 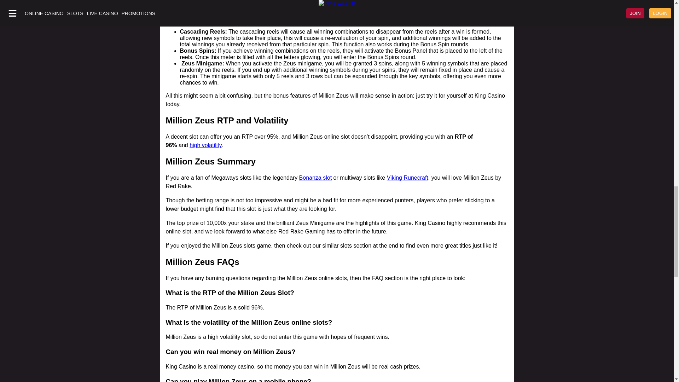 What do you see at coordinates (407, 178) in the screenshot?
I see `Viking Runecraft` at bounding box center [407, 178].